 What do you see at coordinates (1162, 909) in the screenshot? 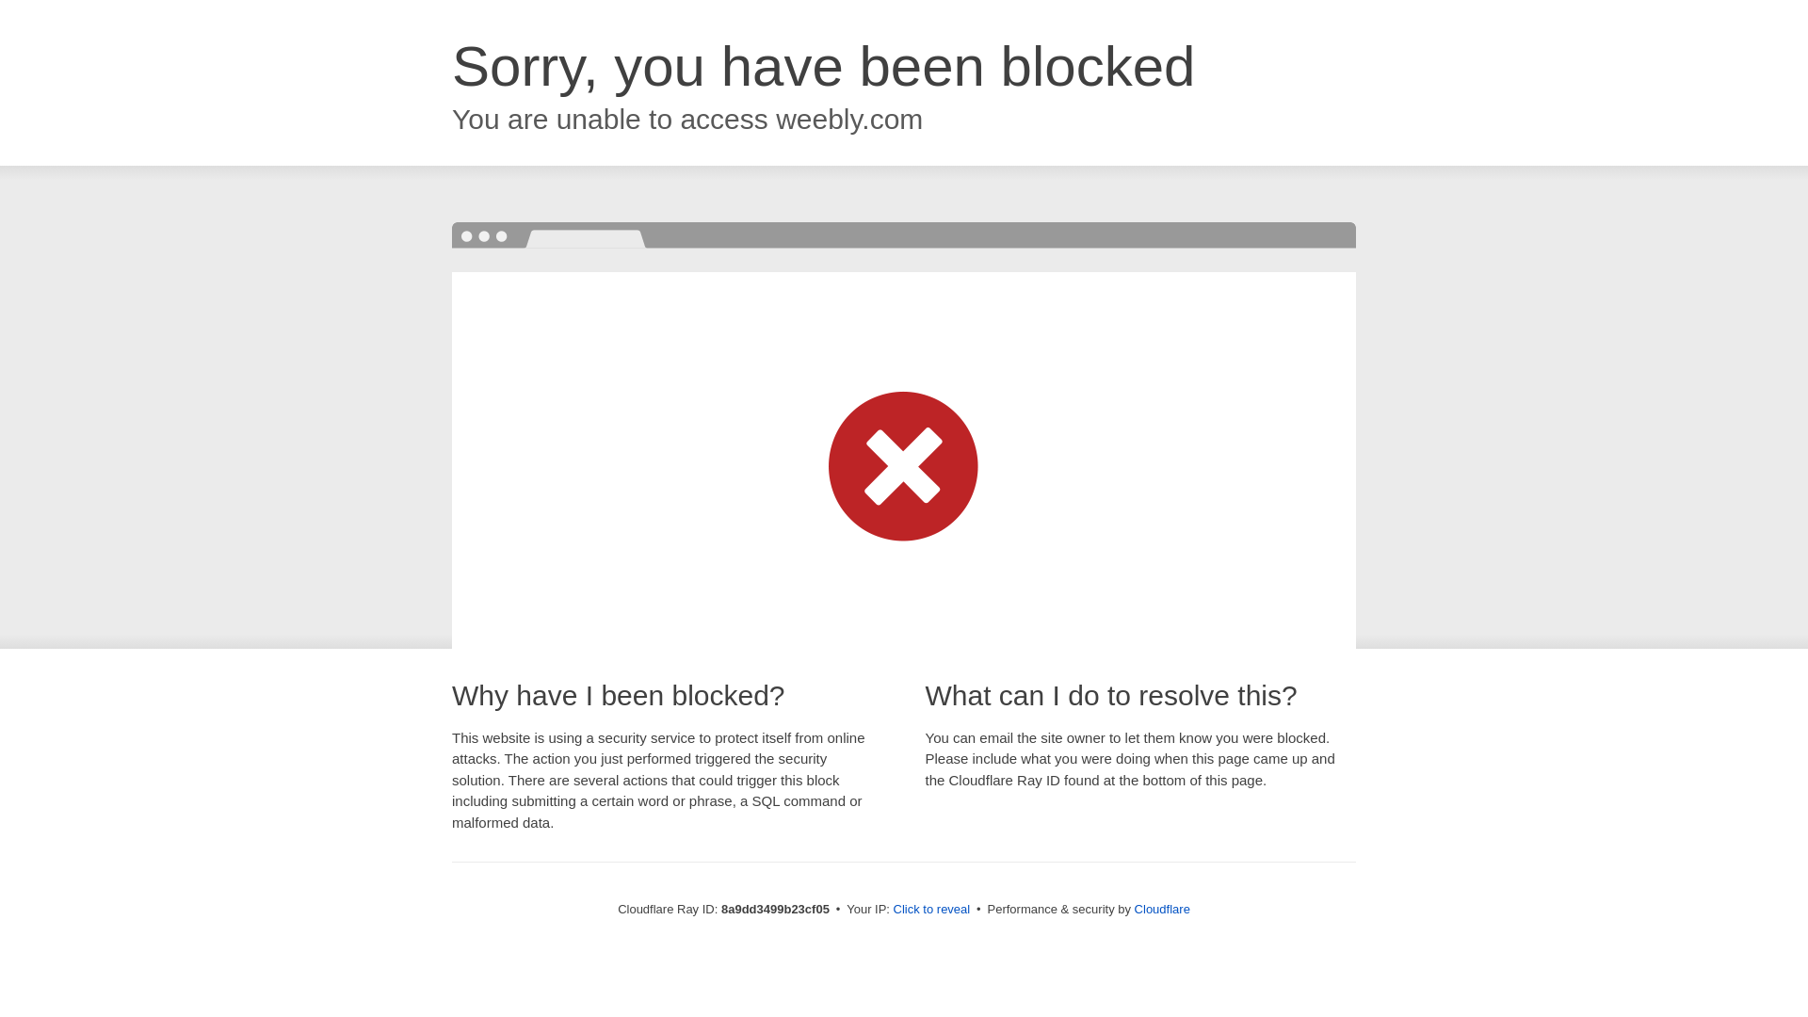
I see `Cloudflare` at bounding box center [1162, 909].